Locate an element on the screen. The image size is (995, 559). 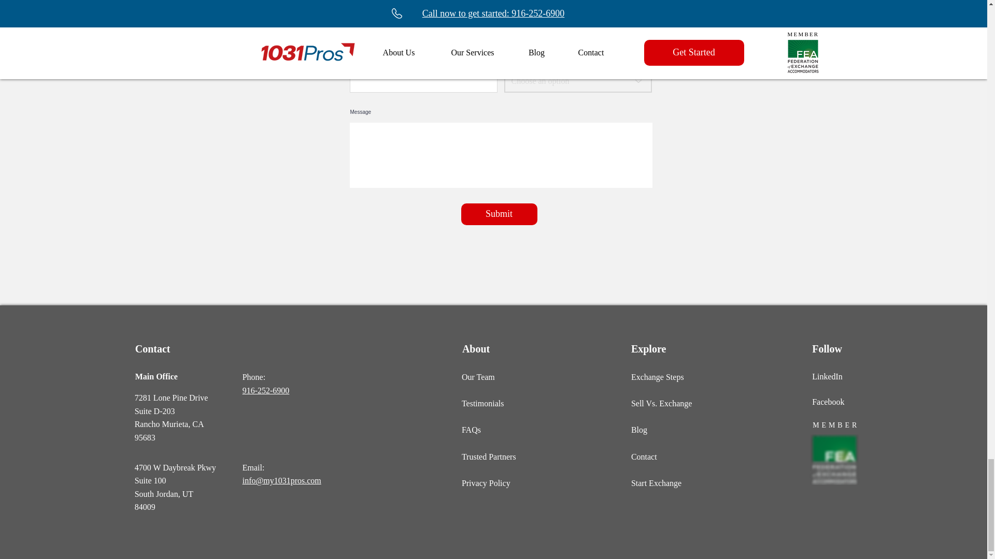
Our Team is located at coordinates (478, 377).